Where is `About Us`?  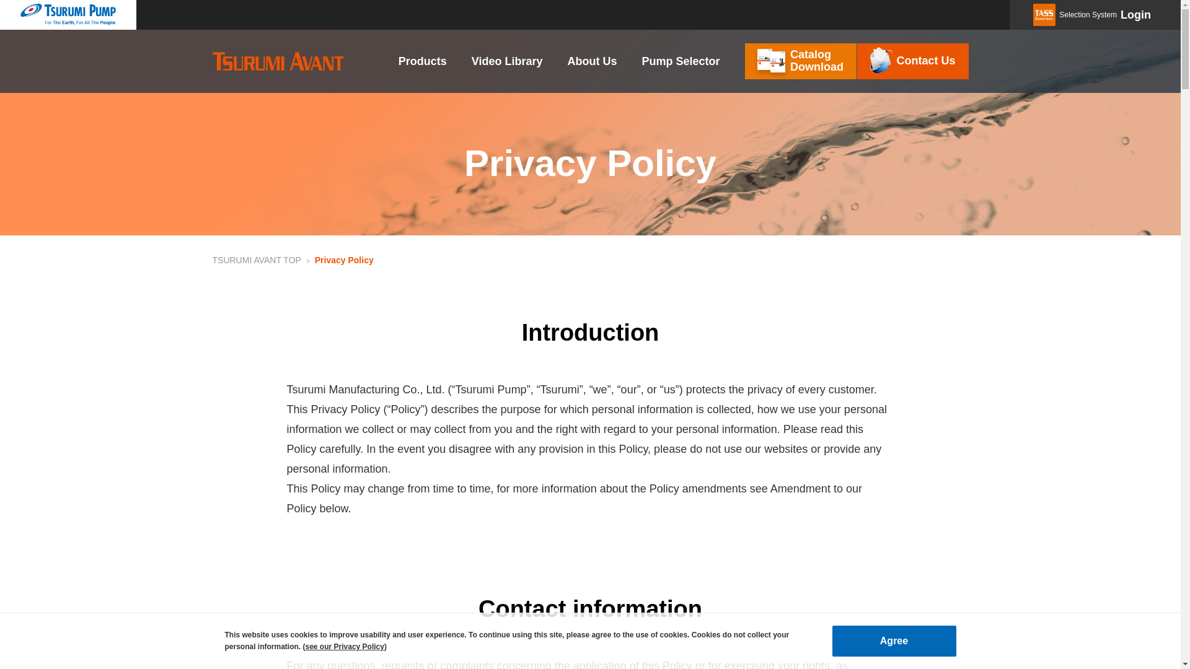 About Us is located at coordinates (591, 61).